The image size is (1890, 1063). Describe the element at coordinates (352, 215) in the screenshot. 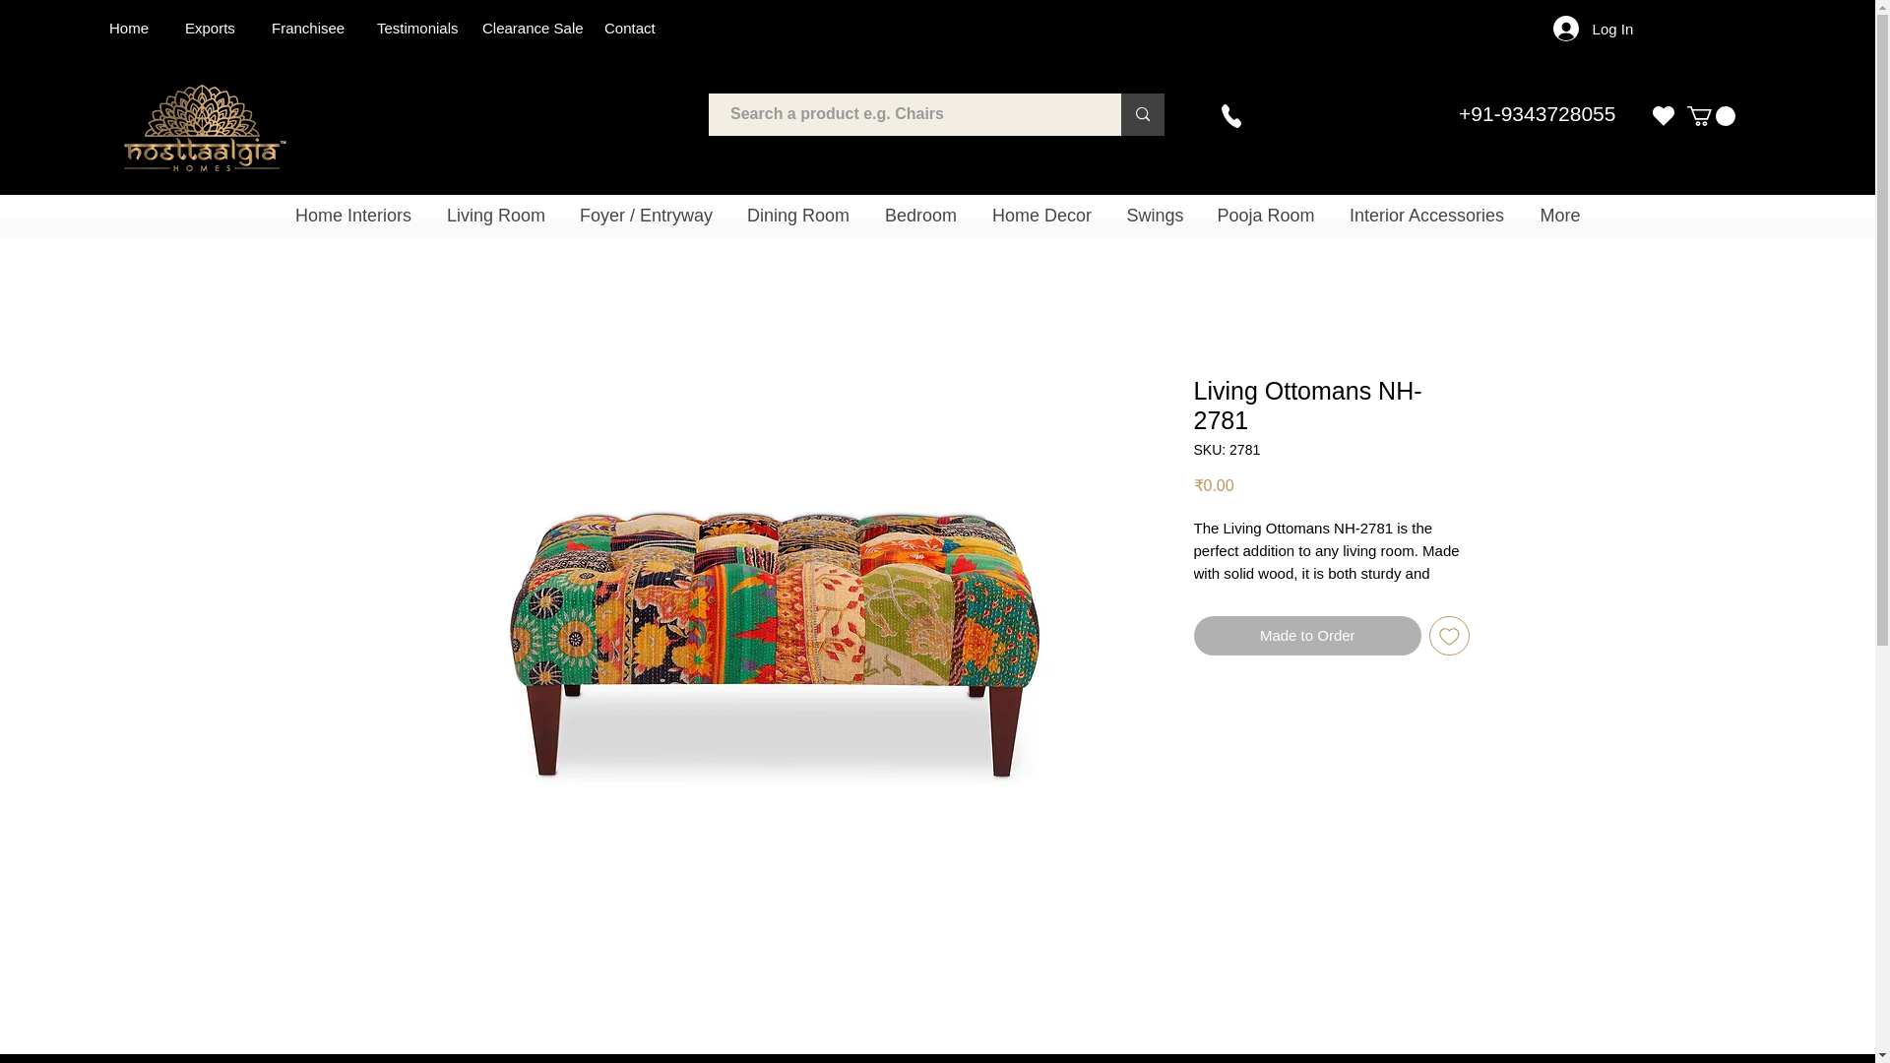

I see `Home Interiors` at that location.